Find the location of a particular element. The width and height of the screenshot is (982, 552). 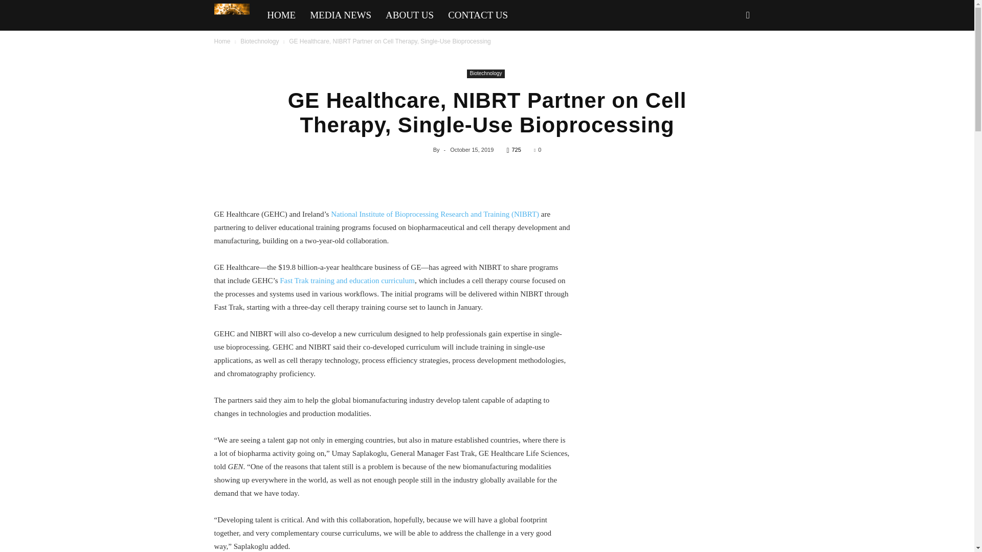

ABOUT US is located at coordinates (409, 15).